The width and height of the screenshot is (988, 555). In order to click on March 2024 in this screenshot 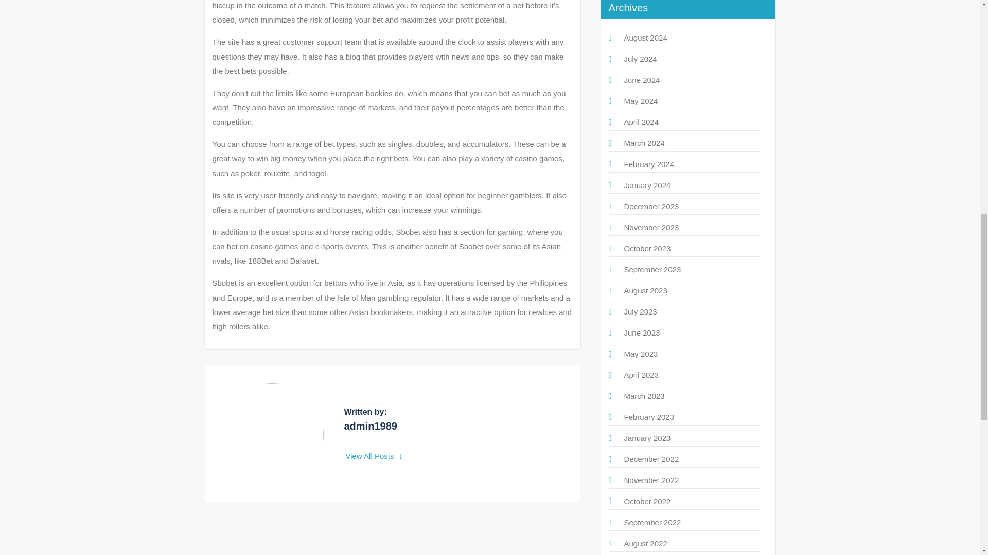, I will do `click(643, 143)`.